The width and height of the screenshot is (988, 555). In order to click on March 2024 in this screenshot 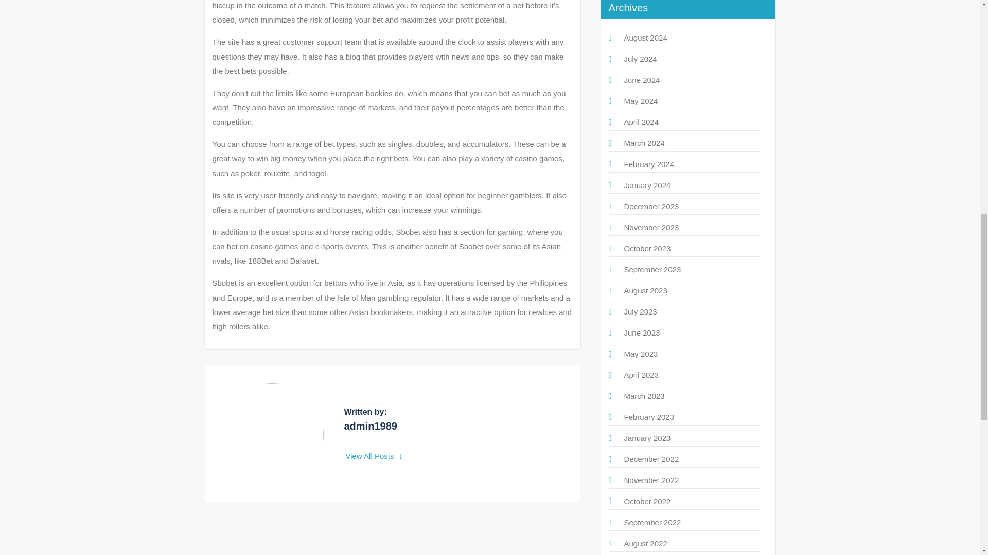, I will do `click(643, 143)`.